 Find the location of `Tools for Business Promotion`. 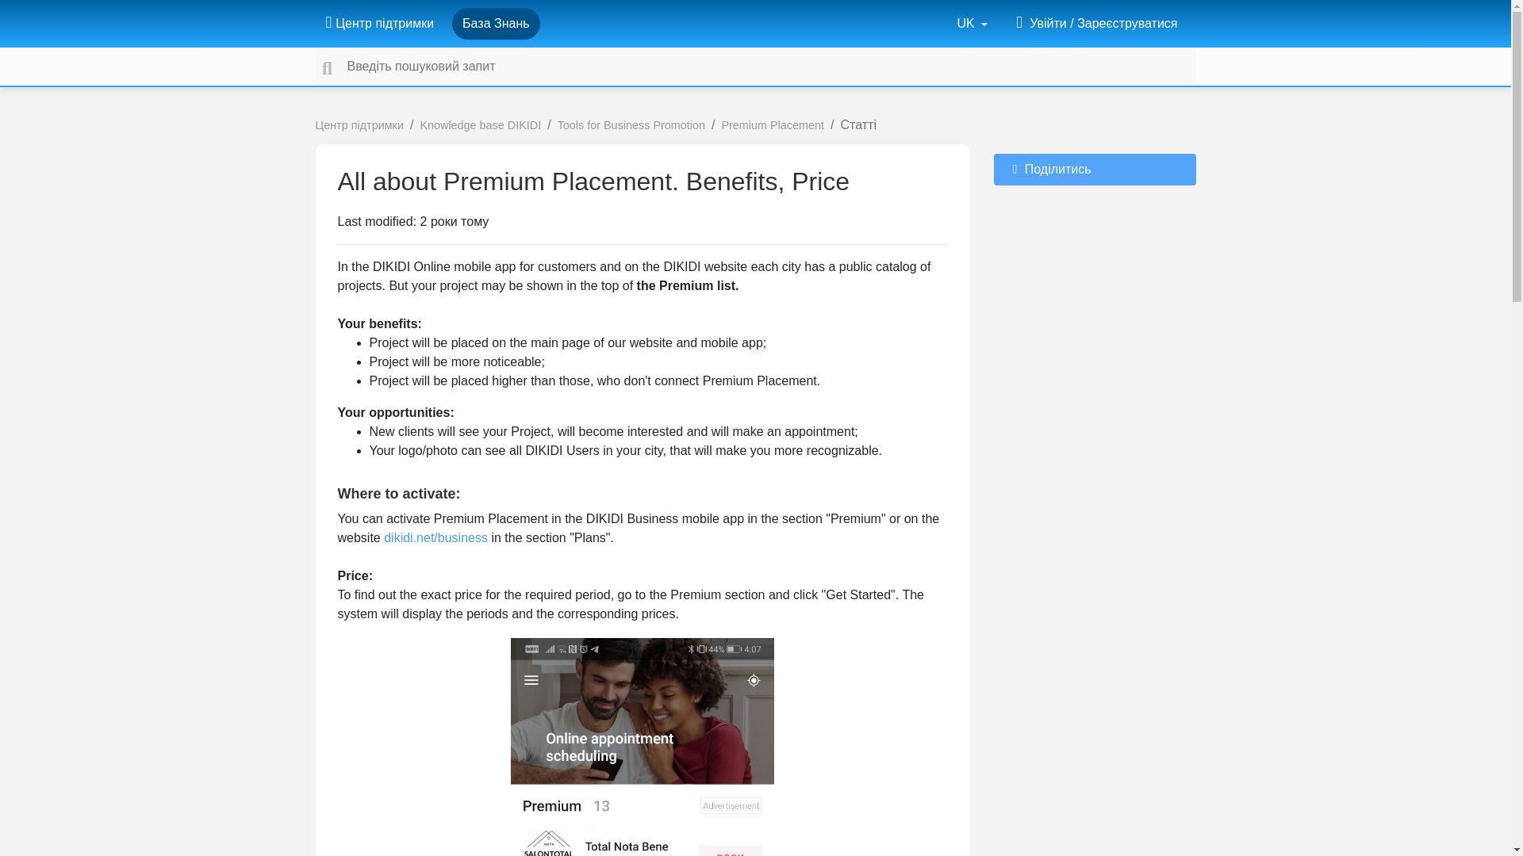

Tools for Business Promotion is located at coordinates (631, 125).